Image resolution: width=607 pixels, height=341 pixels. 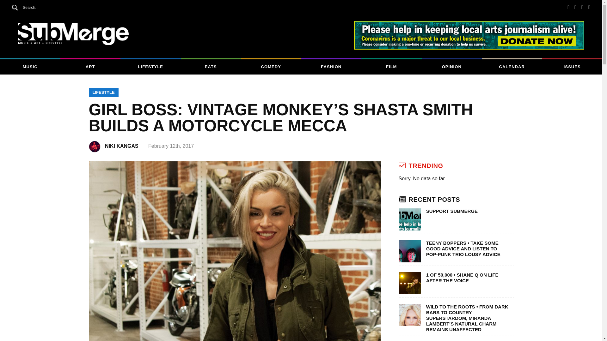 What do you see at coordinates (452, 67) in the screenshot?
I see `OPINION` at bounding box center [452, 67].